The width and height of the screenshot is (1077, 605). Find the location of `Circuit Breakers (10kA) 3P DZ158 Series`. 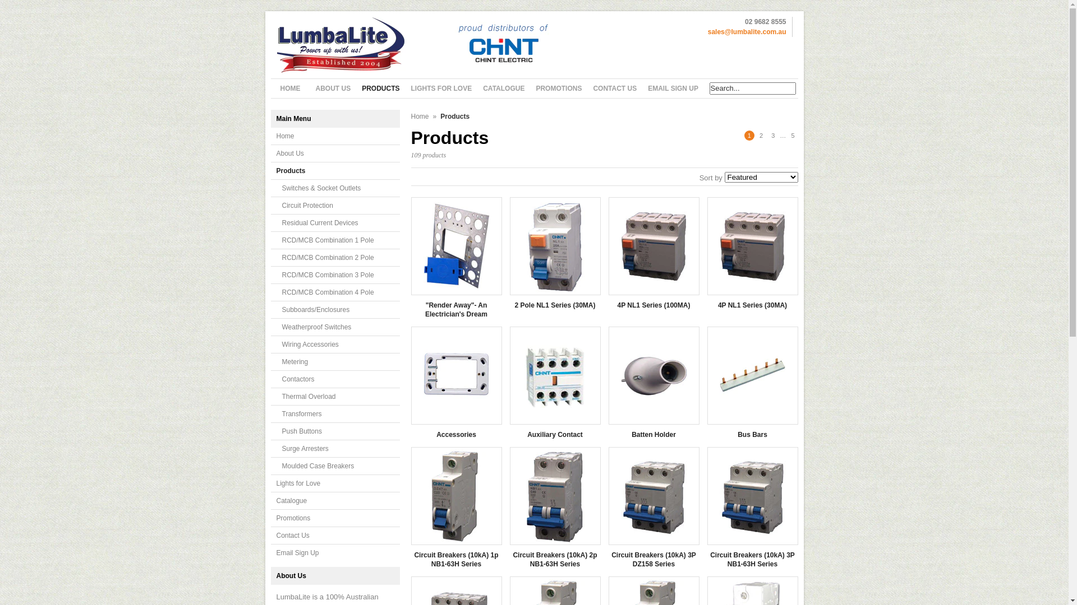

Circuit Breakers (10kA) 3P DZ158 Series is located at coordinates (653, 560).